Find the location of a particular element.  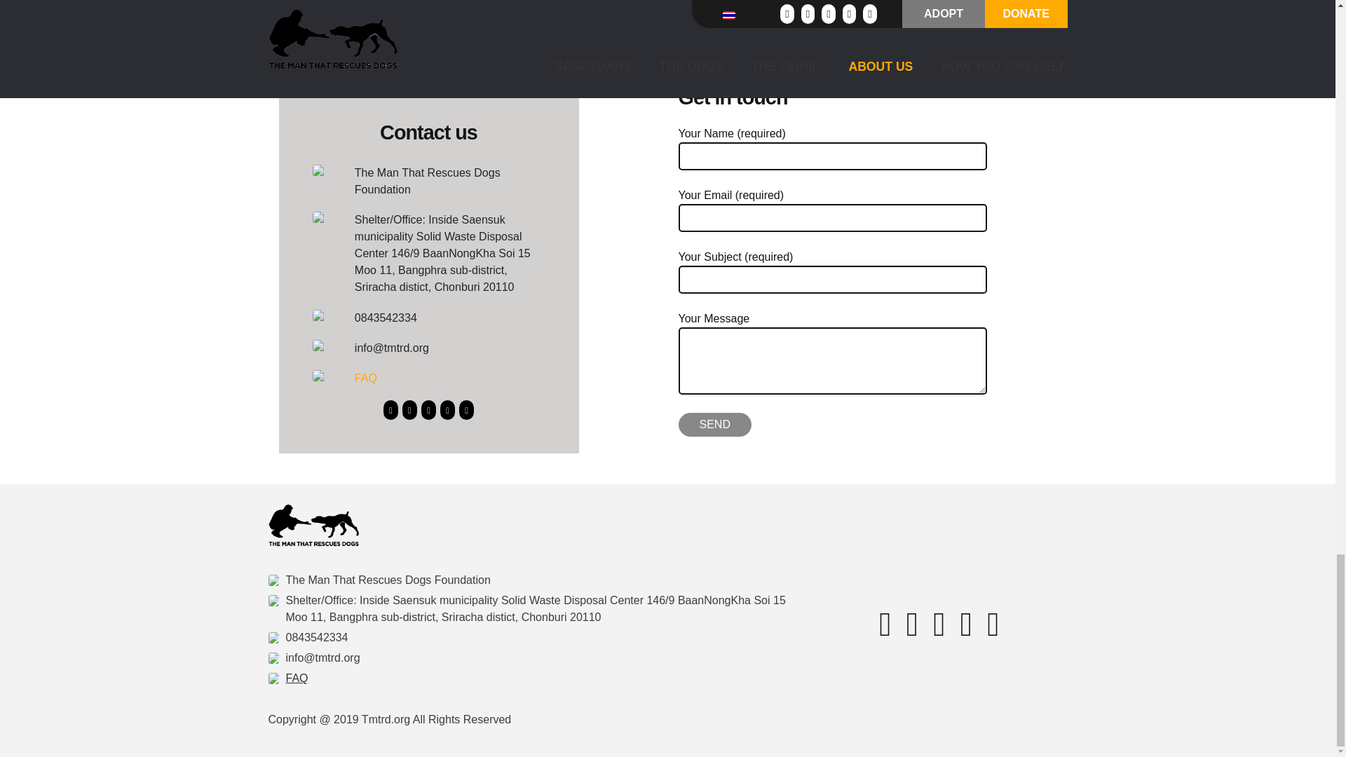

FAQ is located at coordinates (366, 378).